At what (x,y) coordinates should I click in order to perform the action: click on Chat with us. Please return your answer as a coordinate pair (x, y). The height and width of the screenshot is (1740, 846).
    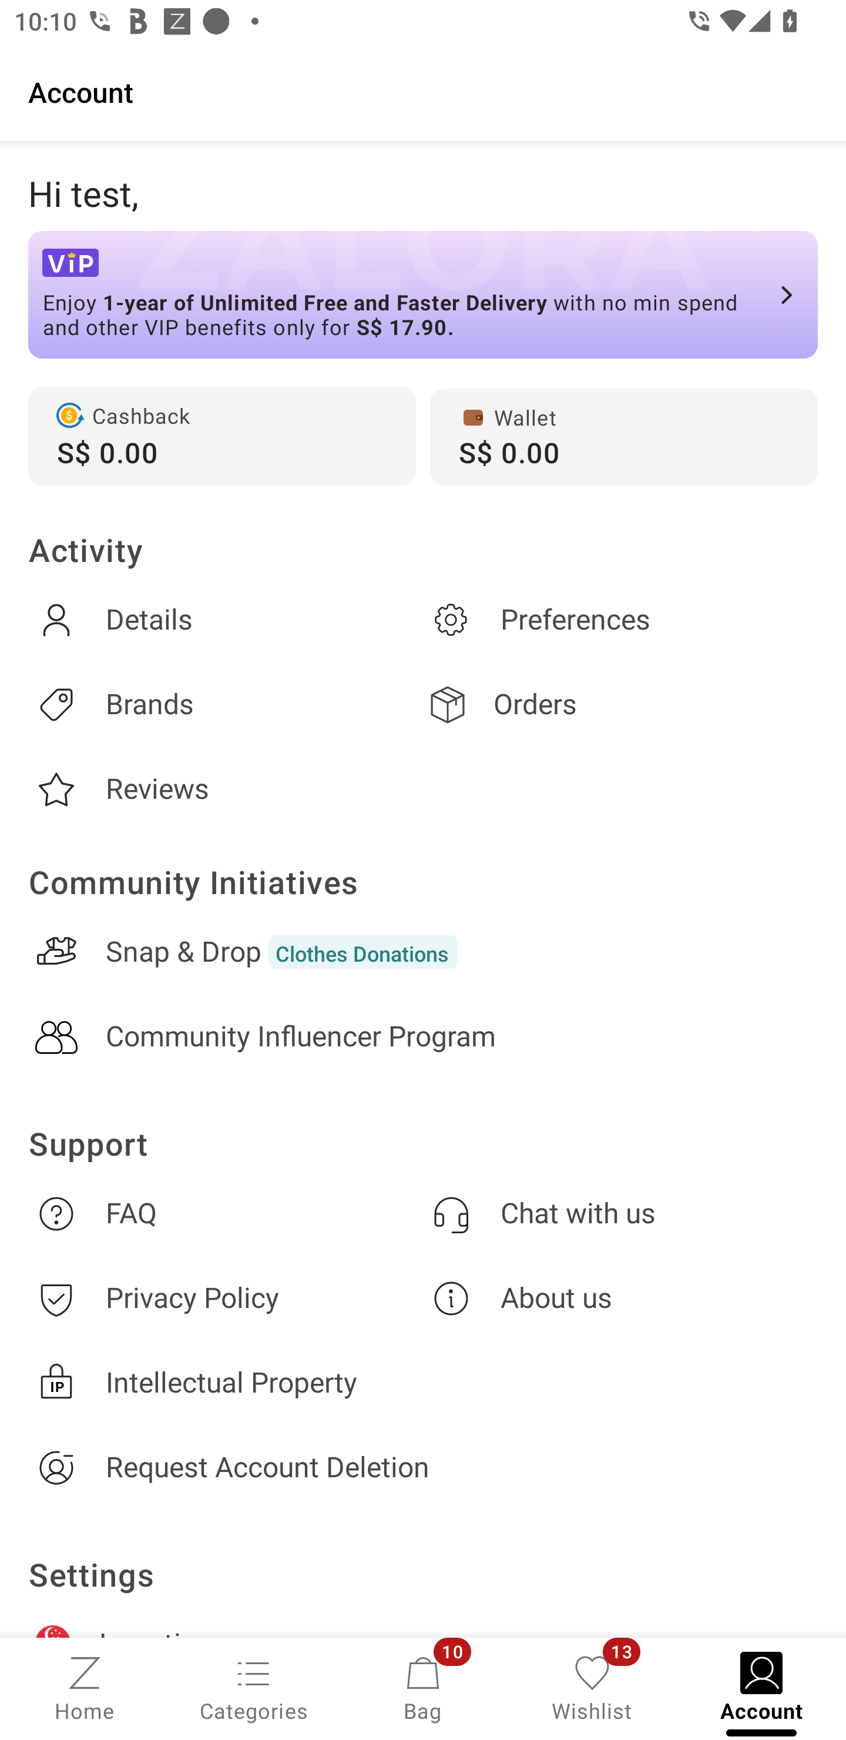
    Looking at the image, I should click on (620, 1213).